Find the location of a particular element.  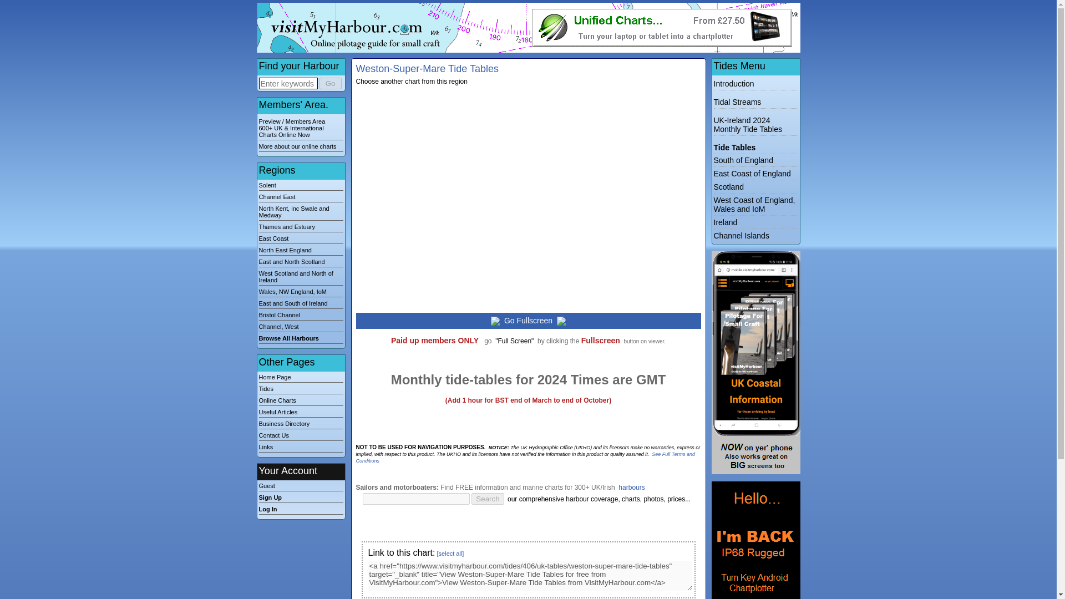

Contact Us is located at coordinates (301, 436).